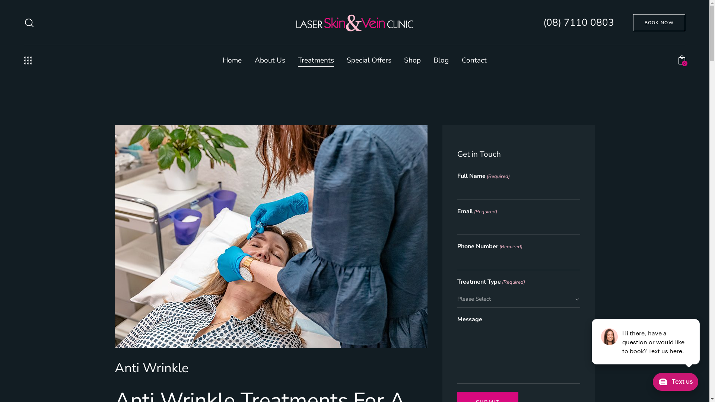  What do you see at coordinates (316, 61) in the screenshot?
I see `Treatments` at bounding box center [316, 61].